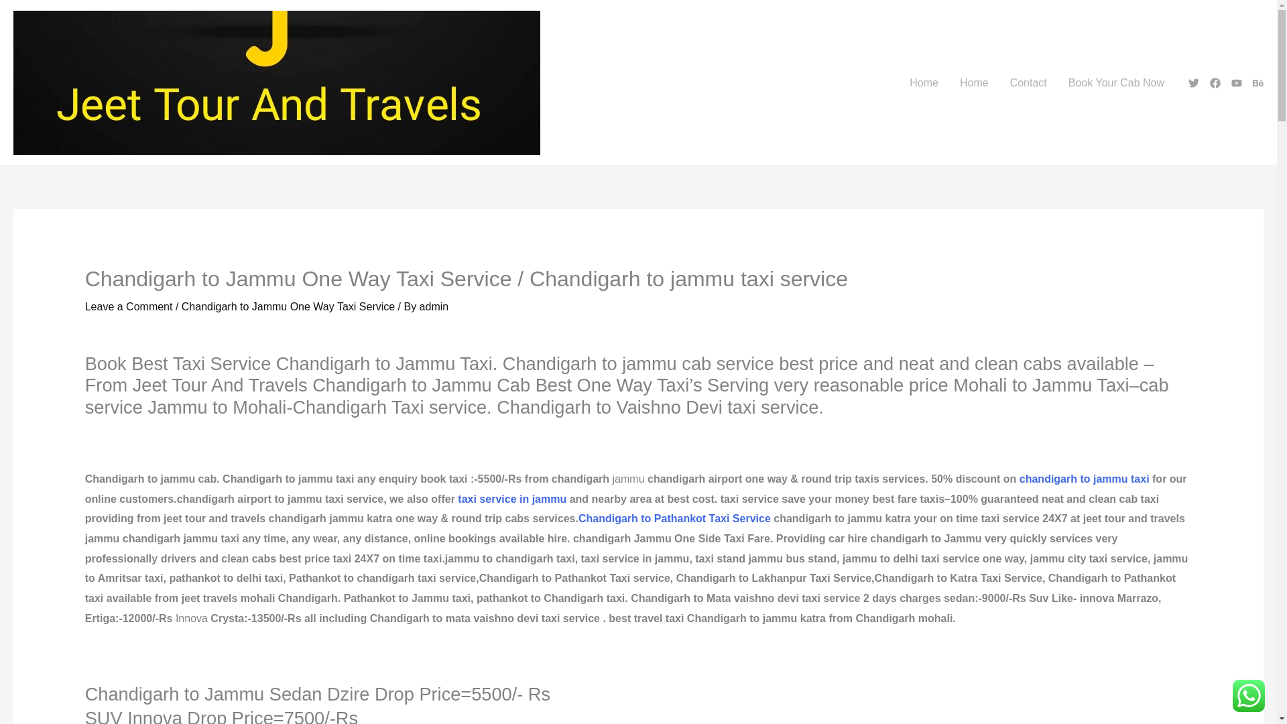  Describe the element at coordinates (551, 499) in the screenshot. I see `jammu` at that location.